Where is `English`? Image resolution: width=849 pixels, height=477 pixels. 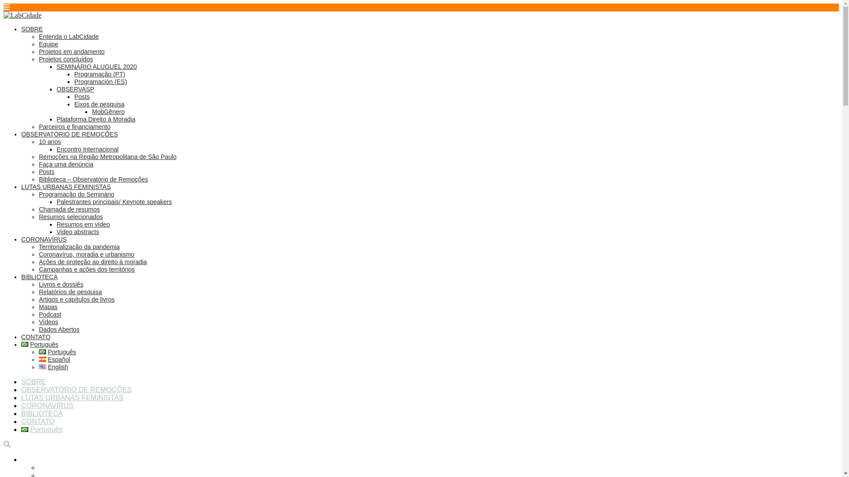
English is located at coordinates (54, 367).